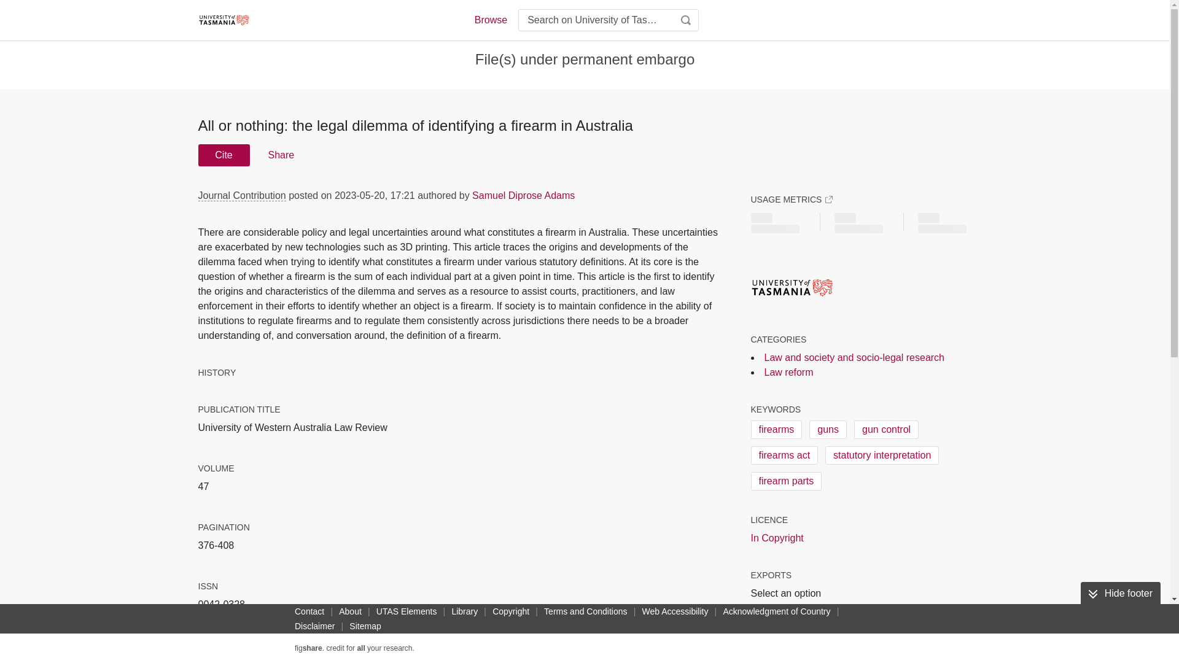  I want to click on UTAS Elements, so click(407, 611).